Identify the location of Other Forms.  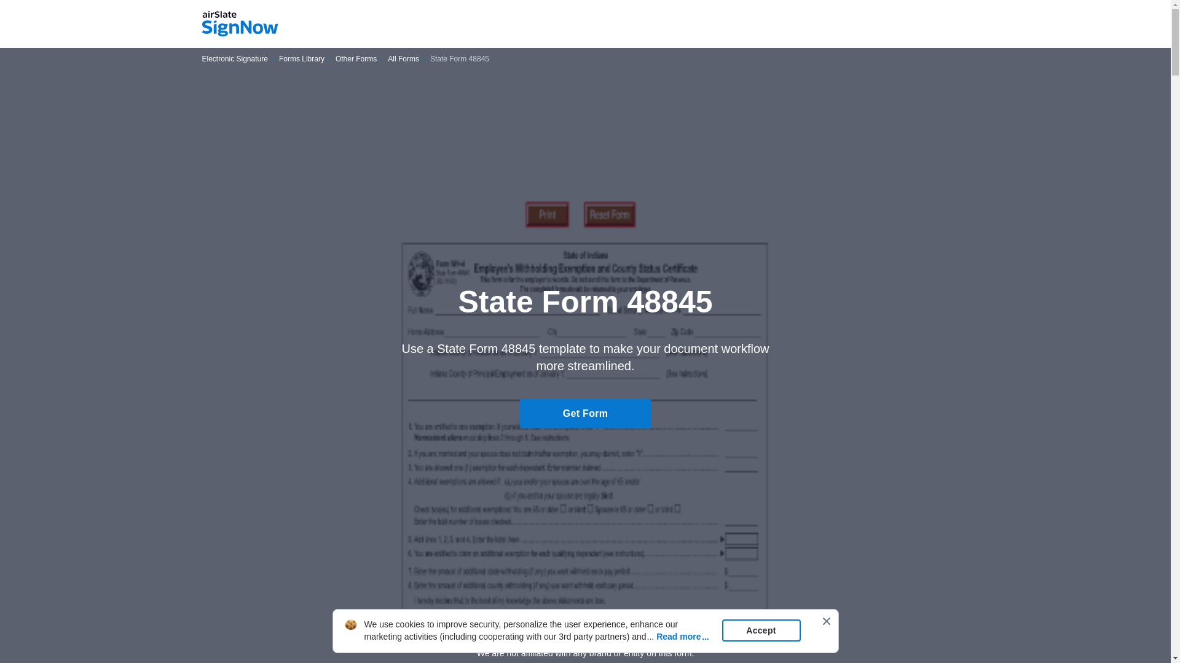
(355, 59).